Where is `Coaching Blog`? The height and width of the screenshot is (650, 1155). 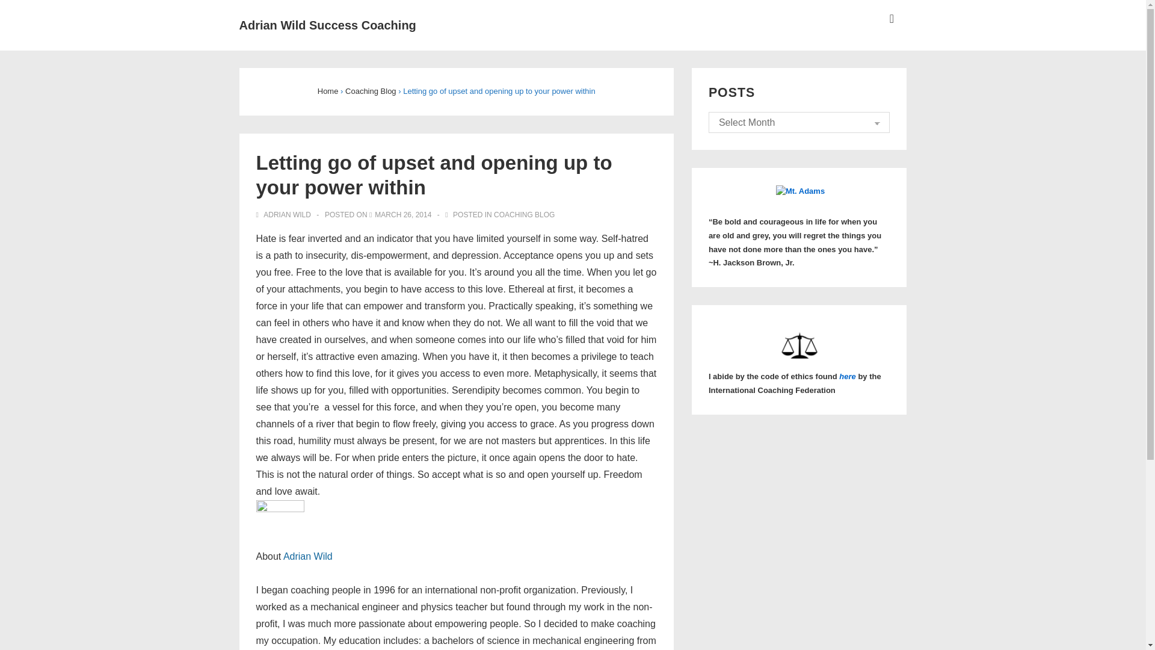
Coaching Blog is located at coordinates (371, 90).